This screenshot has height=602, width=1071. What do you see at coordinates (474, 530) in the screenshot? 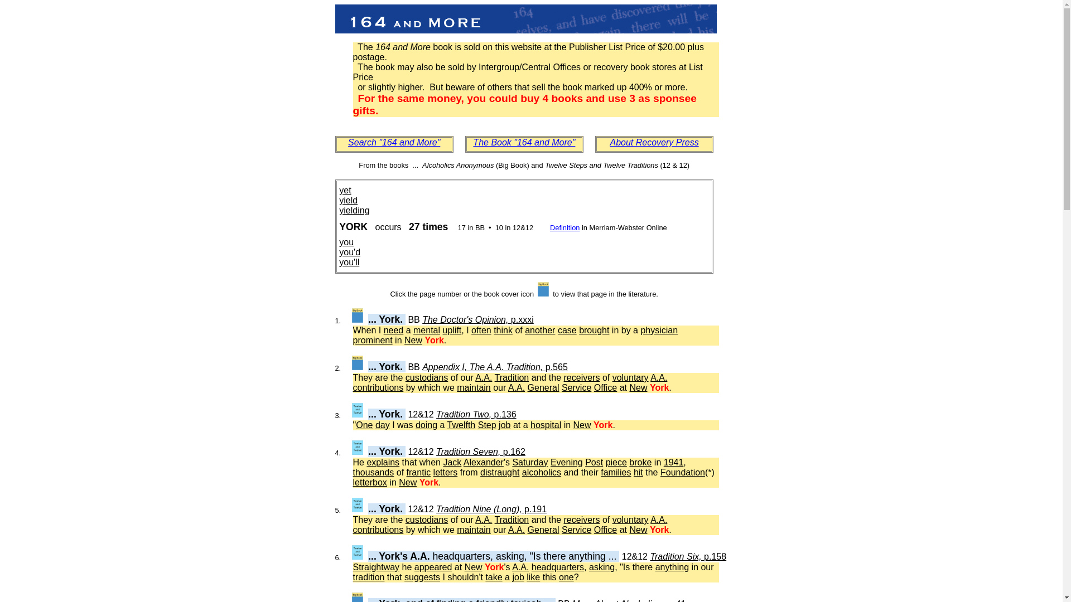
I see `maintain` at bounding box center [474, 530].